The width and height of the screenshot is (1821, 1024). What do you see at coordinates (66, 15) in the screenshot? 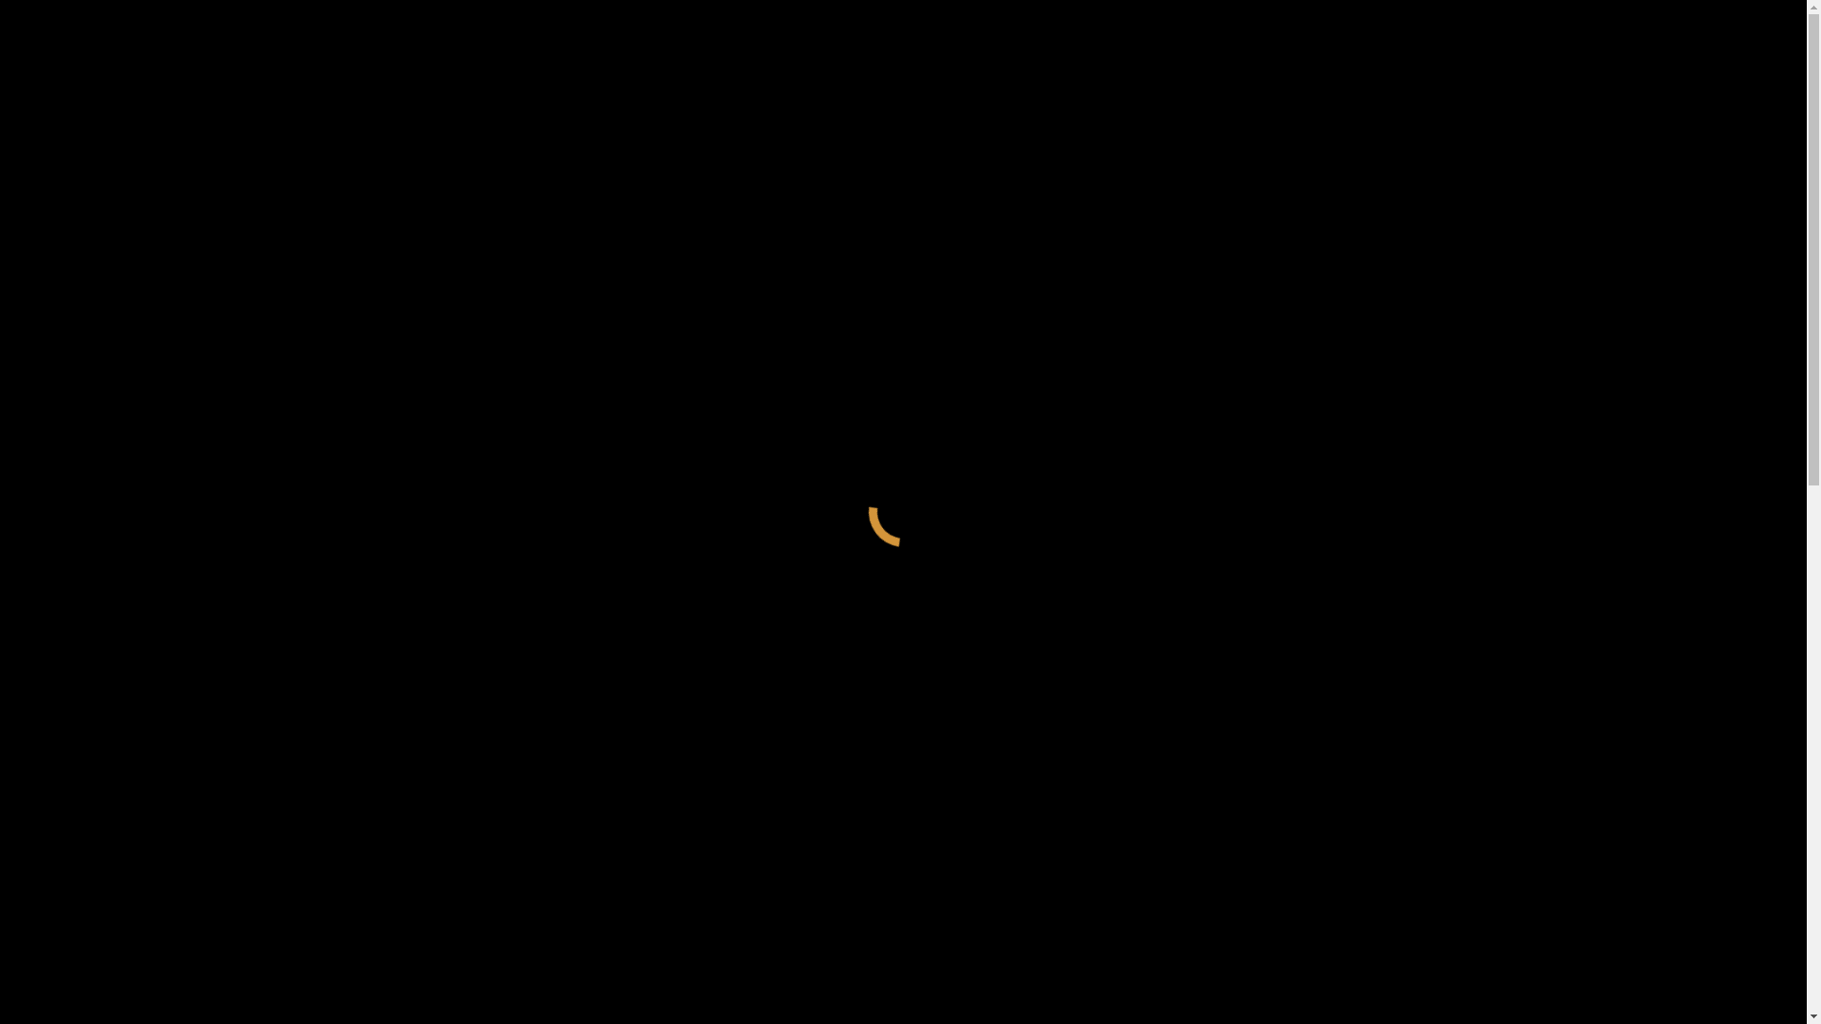
I see `+375 29 194 10 00` at bounding box center [66, 15].